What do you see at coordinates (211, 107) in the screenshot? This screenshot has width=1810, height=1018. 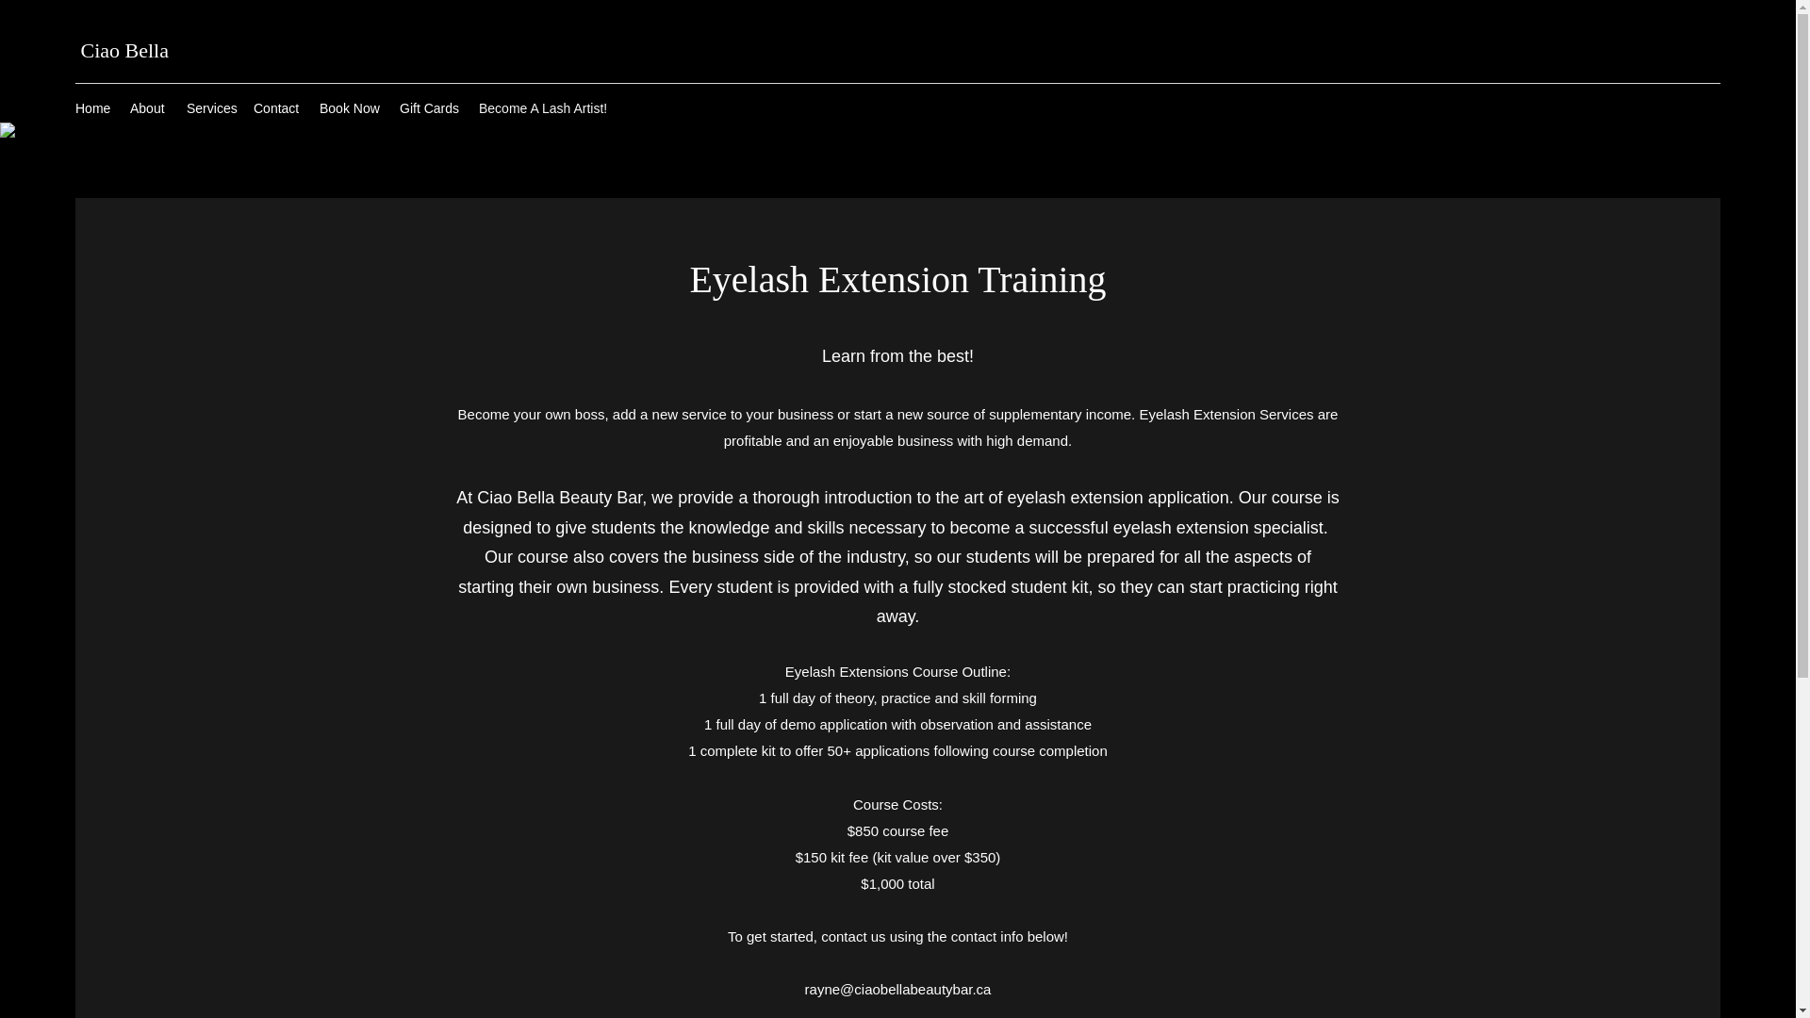 I see `Services` at bounding box center [211, 107].